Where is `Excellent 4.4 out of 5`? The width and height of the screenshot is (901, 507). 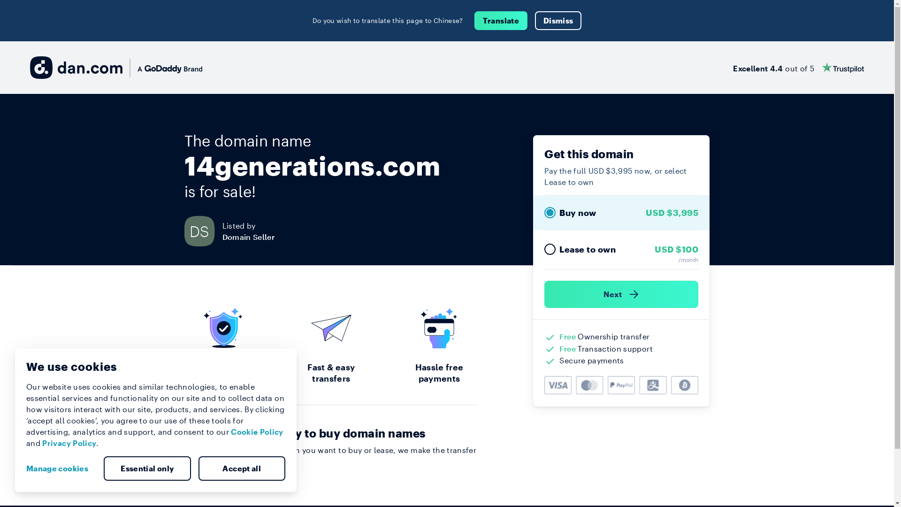 Excellent 4.4 out of 5 is located at coordinates (799, 68).